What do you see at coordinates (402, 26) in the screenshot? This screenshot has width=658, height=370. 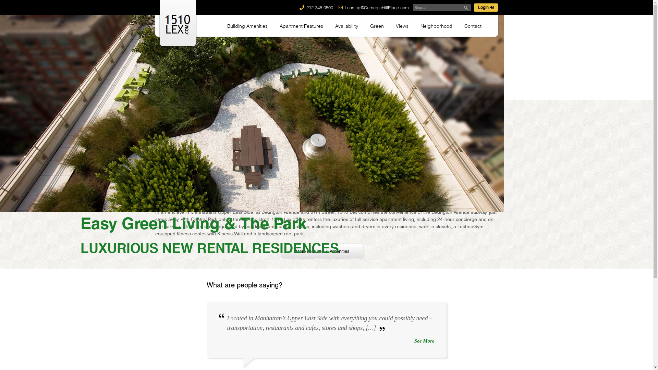 I see `Views` at bounding box center [402, 26].